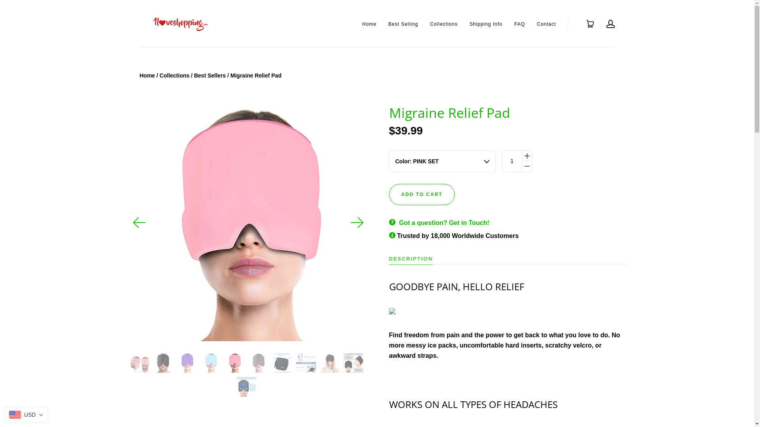 The width and height of the screenshot is (760, 427). Describe the element at coordinates (210, 76) in the screenshot. I see `Best Sellers` at that location.